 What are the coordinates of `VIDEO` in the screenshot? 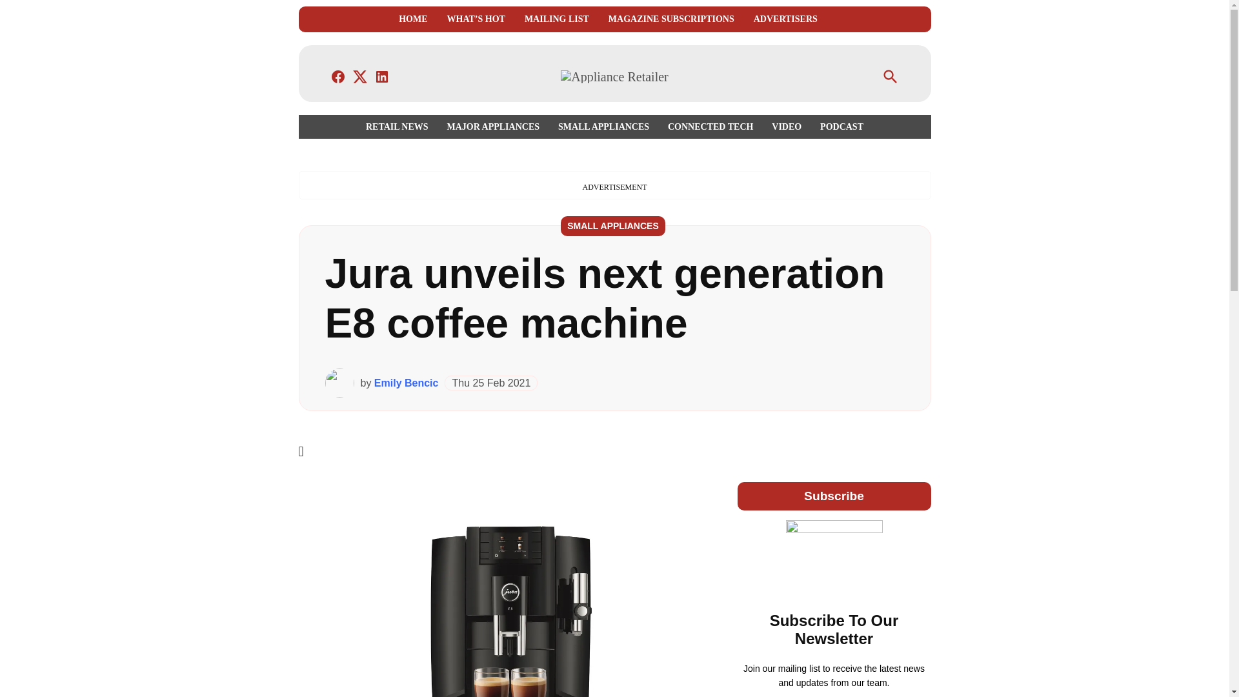 It's located at (786, 126).